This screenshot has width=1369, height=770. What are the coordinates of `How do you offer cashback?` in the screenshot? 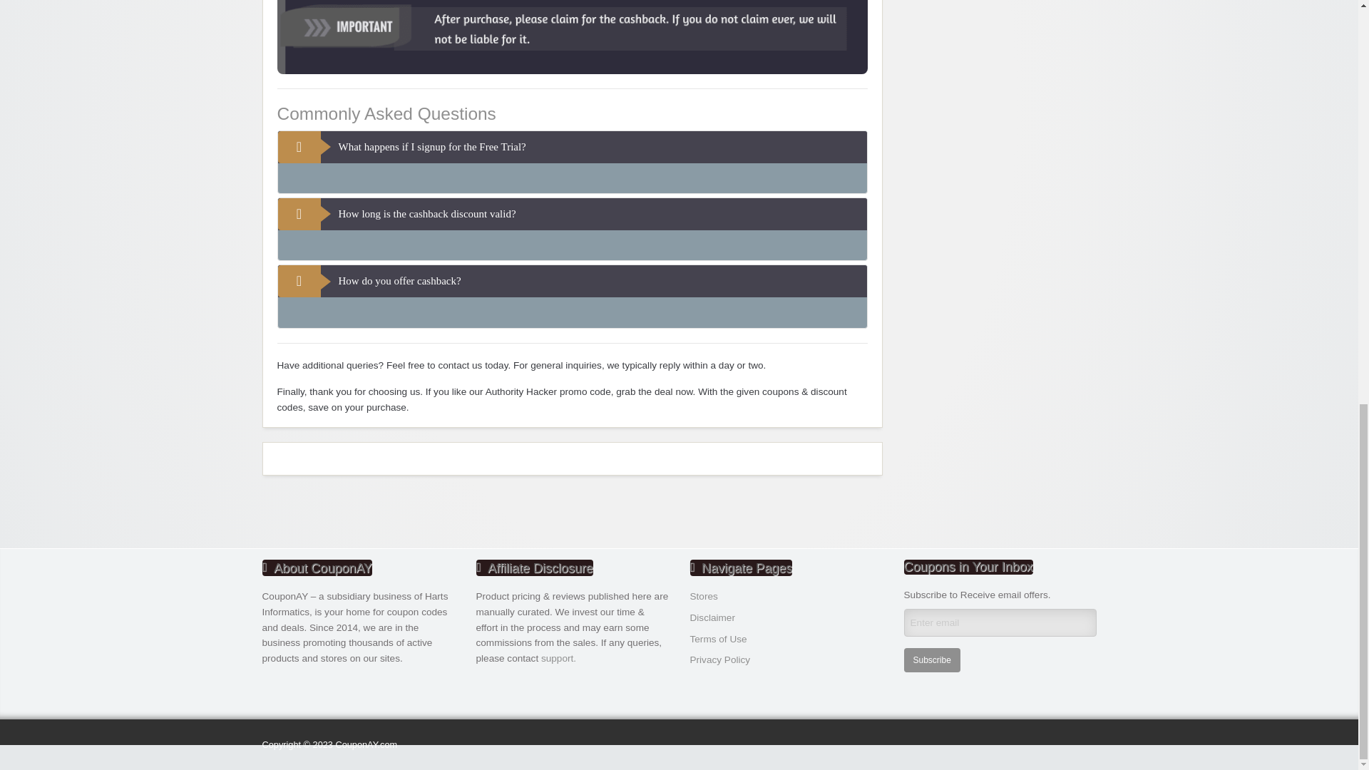 It's located at (572, 281).